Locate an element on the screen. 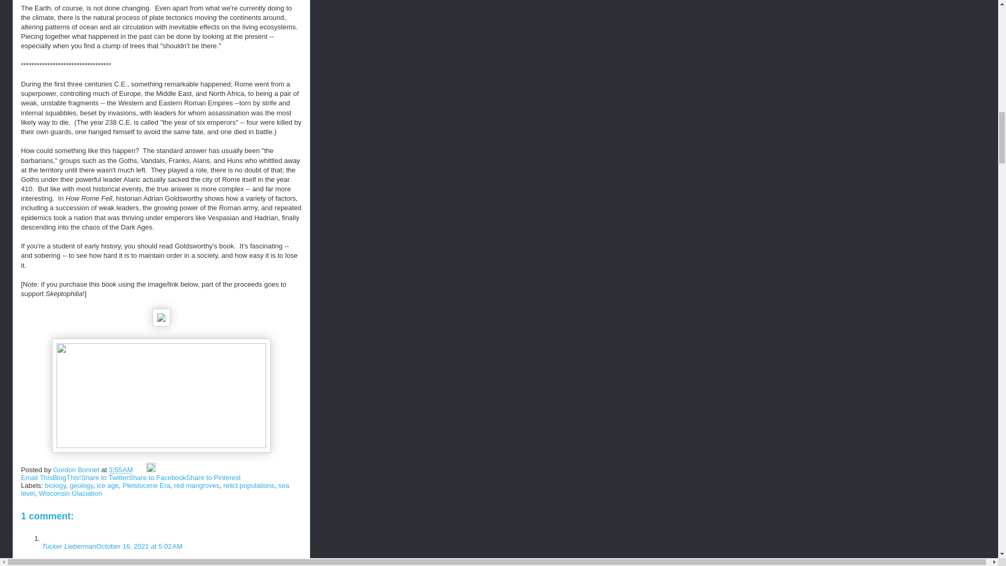  relict populations is located at coordinates (249, 485).